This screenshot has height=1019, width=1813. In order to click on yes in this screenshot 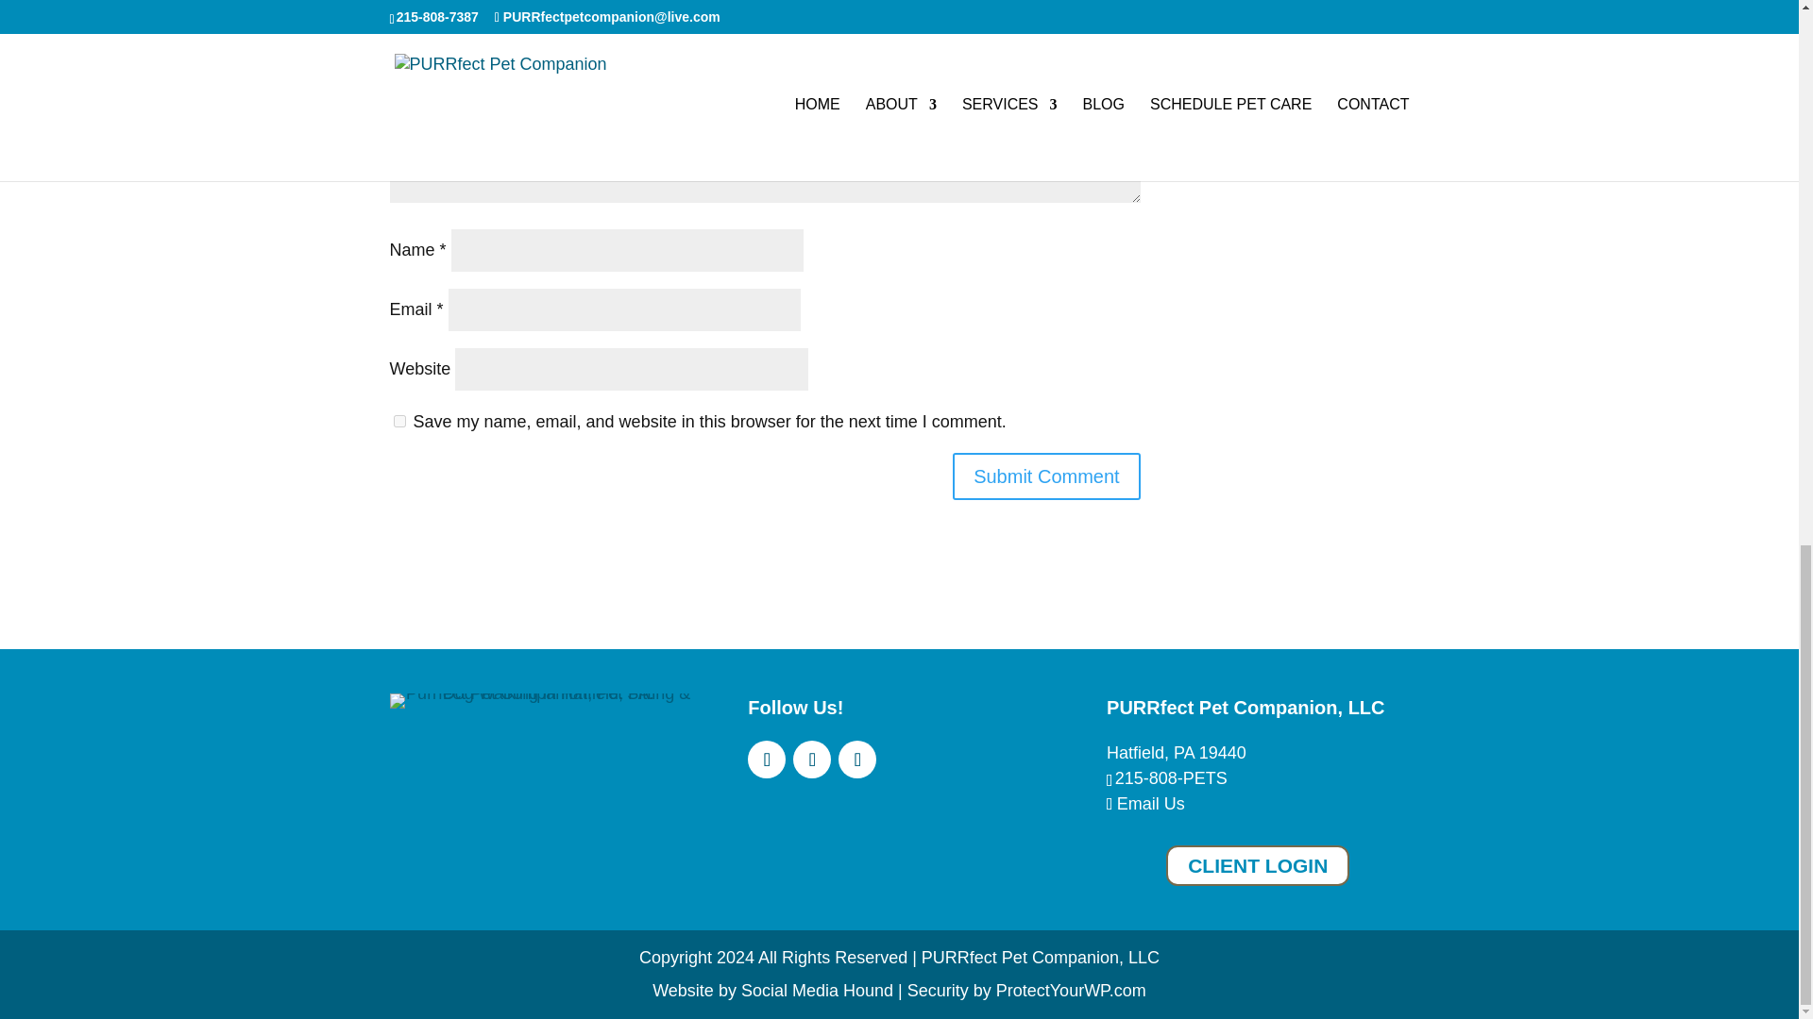, I will do `click(398, 421)`.